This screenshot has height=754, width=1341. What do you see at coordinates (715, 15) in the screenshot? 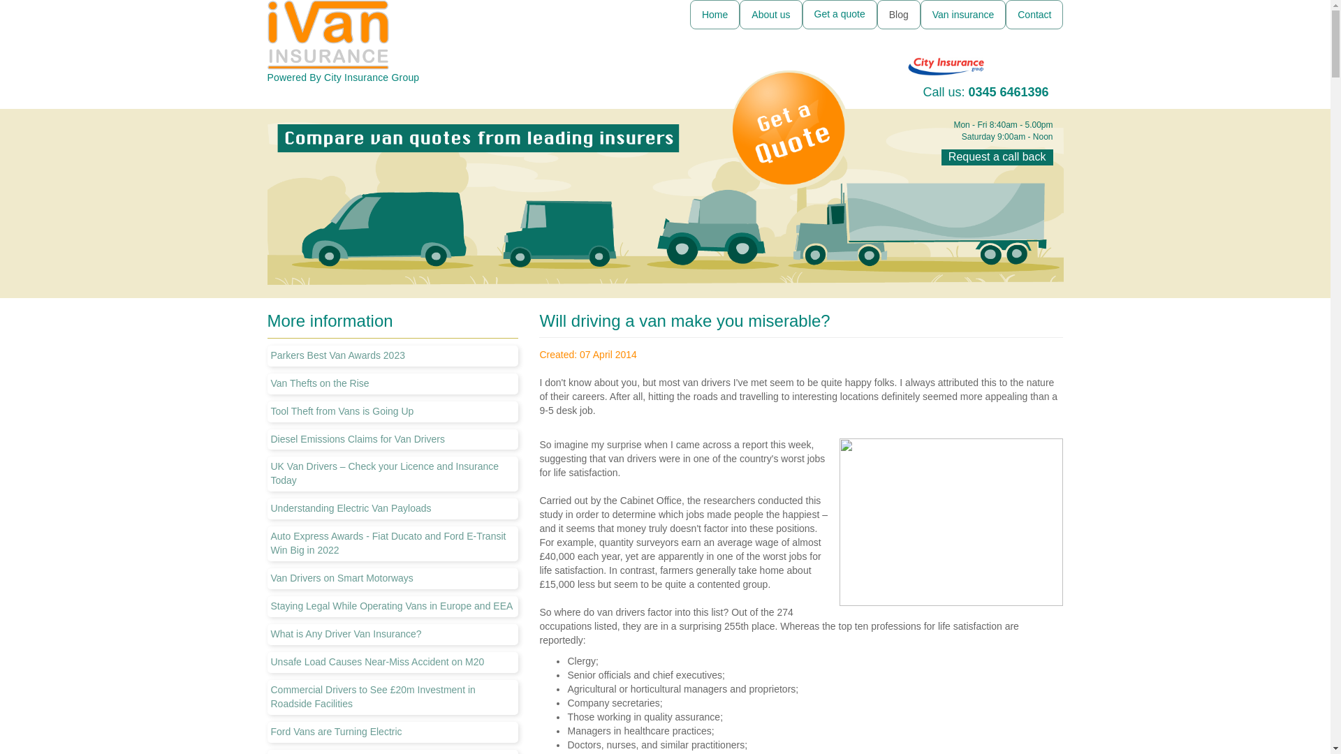
I see `Home` at bounding box center [715, 15].